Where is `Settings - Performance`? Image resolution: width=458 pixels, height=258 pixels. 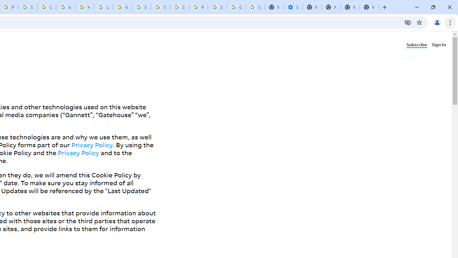
Settings - Performance is located at coordinates (293, 7).